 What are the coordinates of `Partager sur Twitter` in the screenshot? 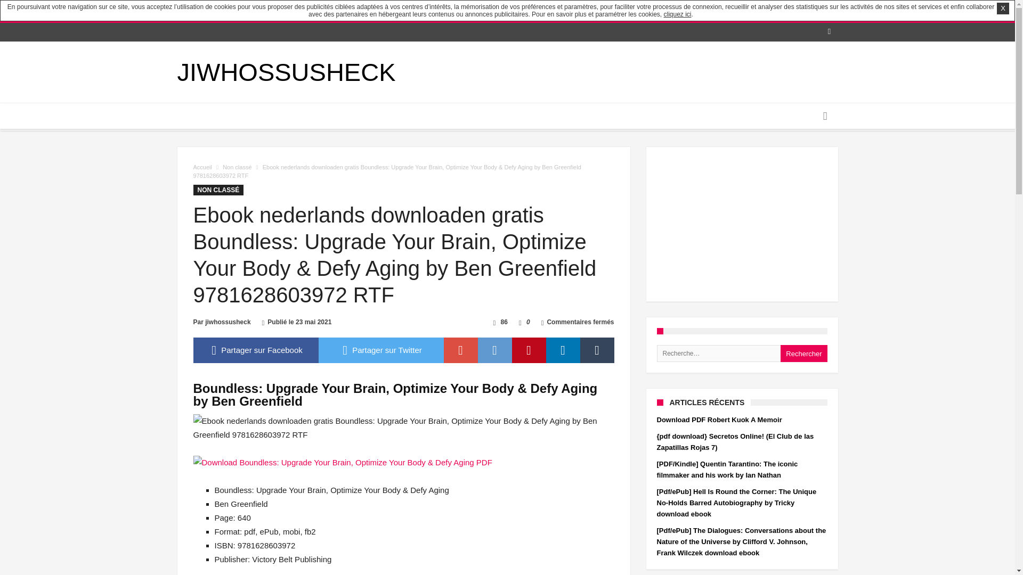 It's located at (381, 350).